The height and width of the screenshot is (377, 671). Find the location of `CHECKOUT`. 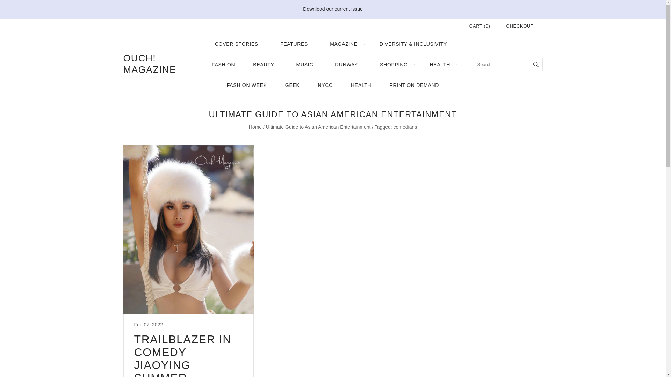

CHECKOUT is located at coordinates (519, 26).